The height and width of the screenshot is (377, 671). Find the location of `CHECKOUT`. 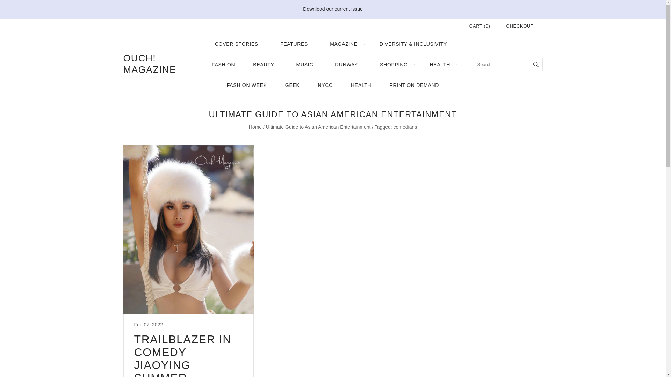

CHECKOUT is located at coordinates (519, 26).